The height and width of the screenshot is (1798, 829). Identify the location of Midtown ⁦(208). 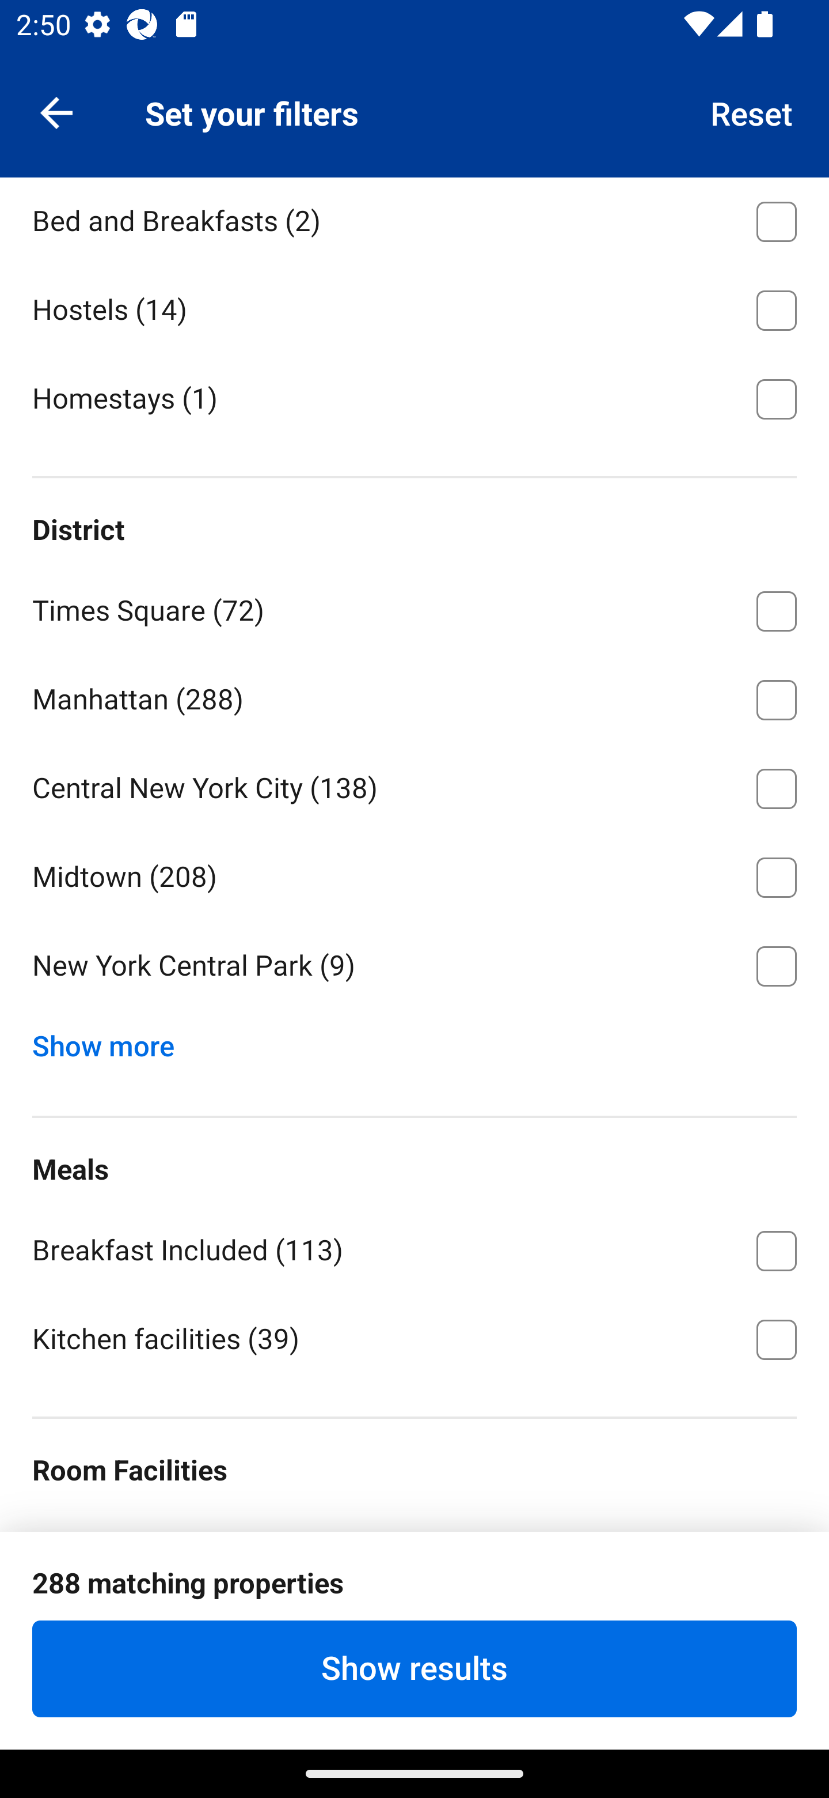
(414, 874).